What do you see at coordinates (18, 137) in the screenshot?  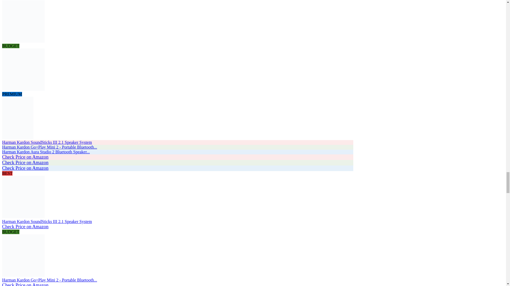 I see `Harman Kardon Aura Studio 2 Bluetooth Speaker...` at bounding box center [18, 137].